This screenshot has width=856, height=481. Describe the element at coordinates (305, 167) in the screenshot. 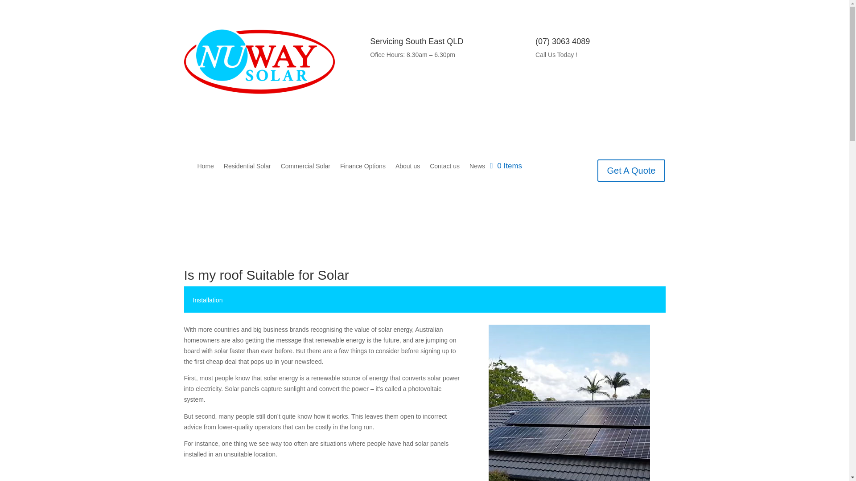

I see `Commercial Solar` at that location.